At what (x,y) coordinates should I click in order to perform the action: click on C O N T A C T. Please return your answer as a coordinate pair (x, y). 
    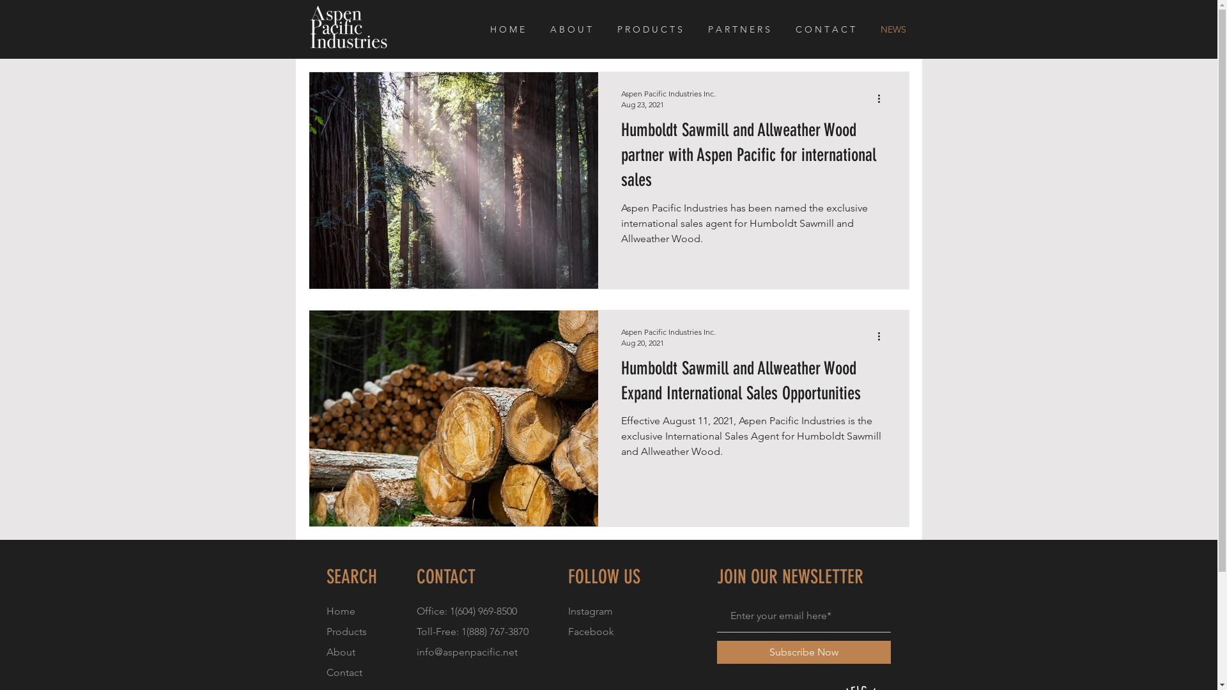
    Looking at the image, I should click on (828, 29).